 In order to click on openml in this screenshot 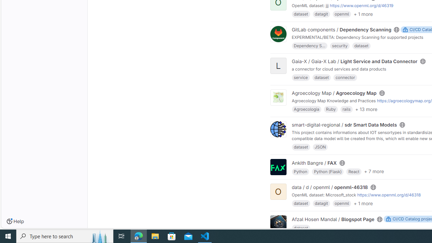, I will do `click(342, 203)`.